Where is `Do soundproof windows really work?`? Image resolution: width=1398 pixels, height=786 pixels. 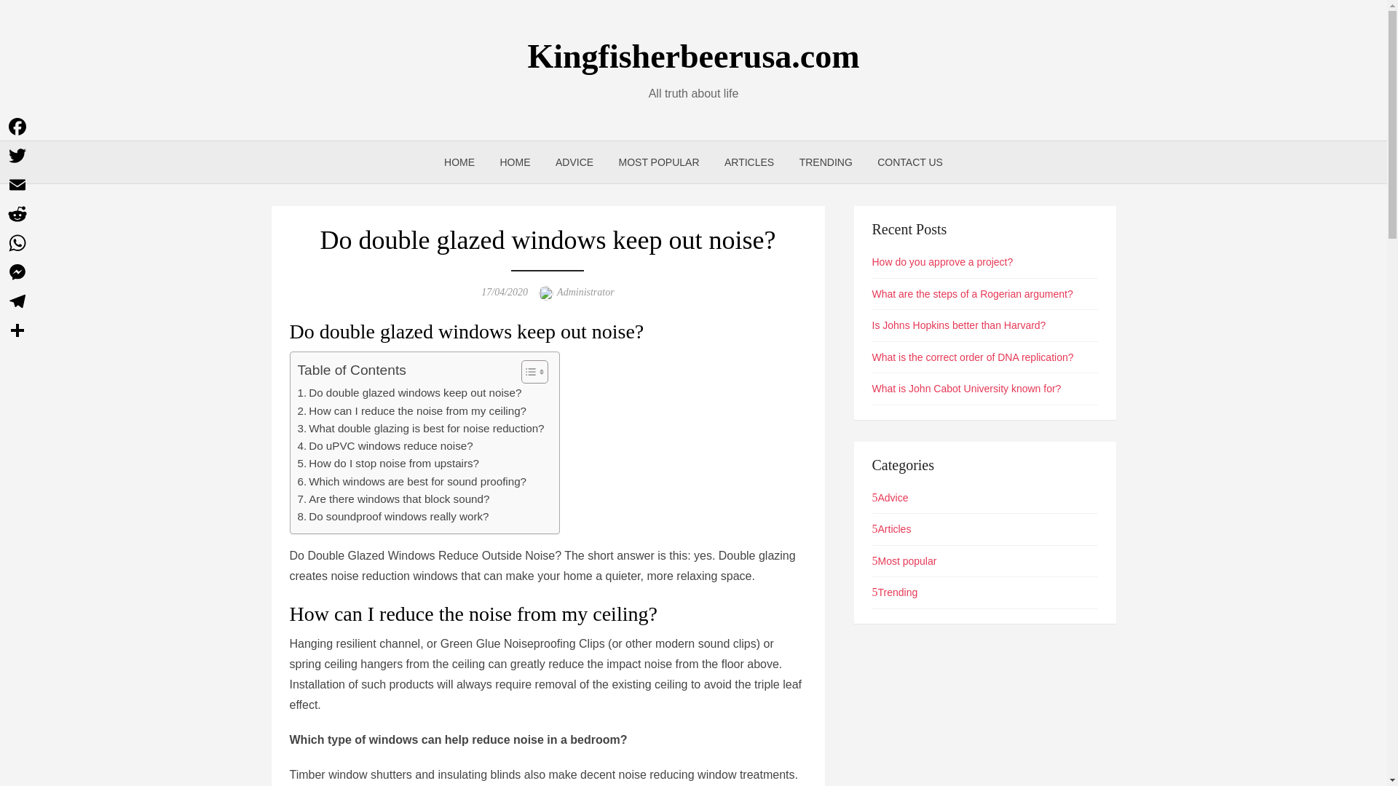 Do soundproof windows really work? is located at coordinates (392, 517).